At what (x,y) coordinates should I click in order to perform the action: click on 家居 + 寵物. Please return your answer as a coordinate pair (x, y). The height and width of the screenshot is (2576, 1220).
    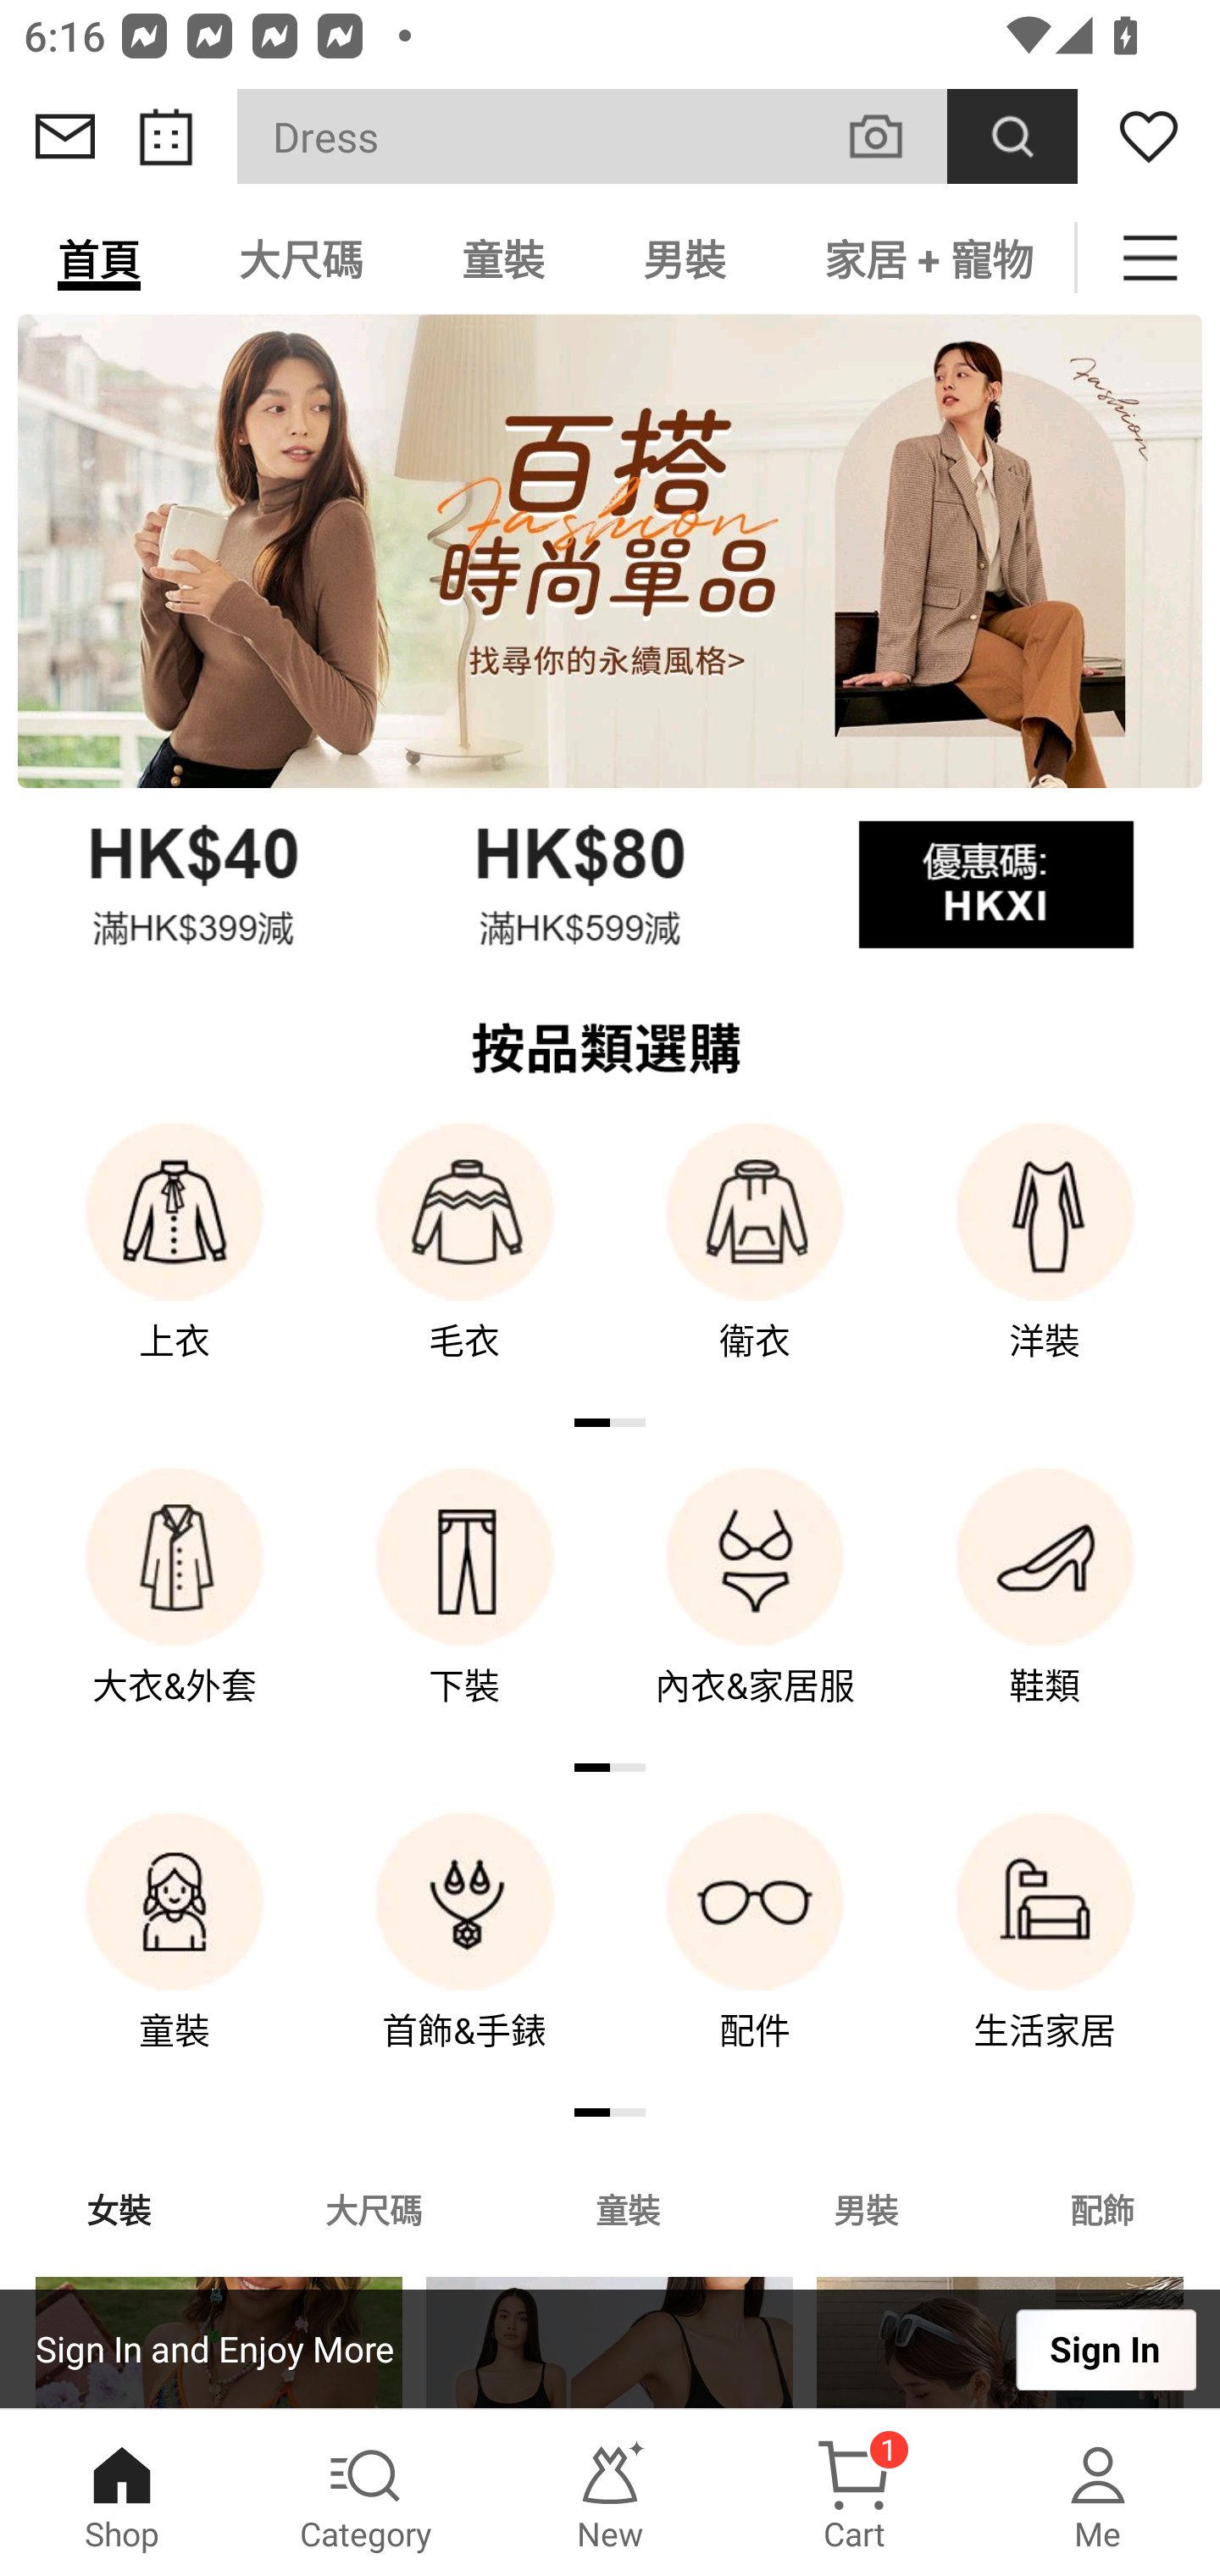
    Looking at the image, I should click on (925, 258).